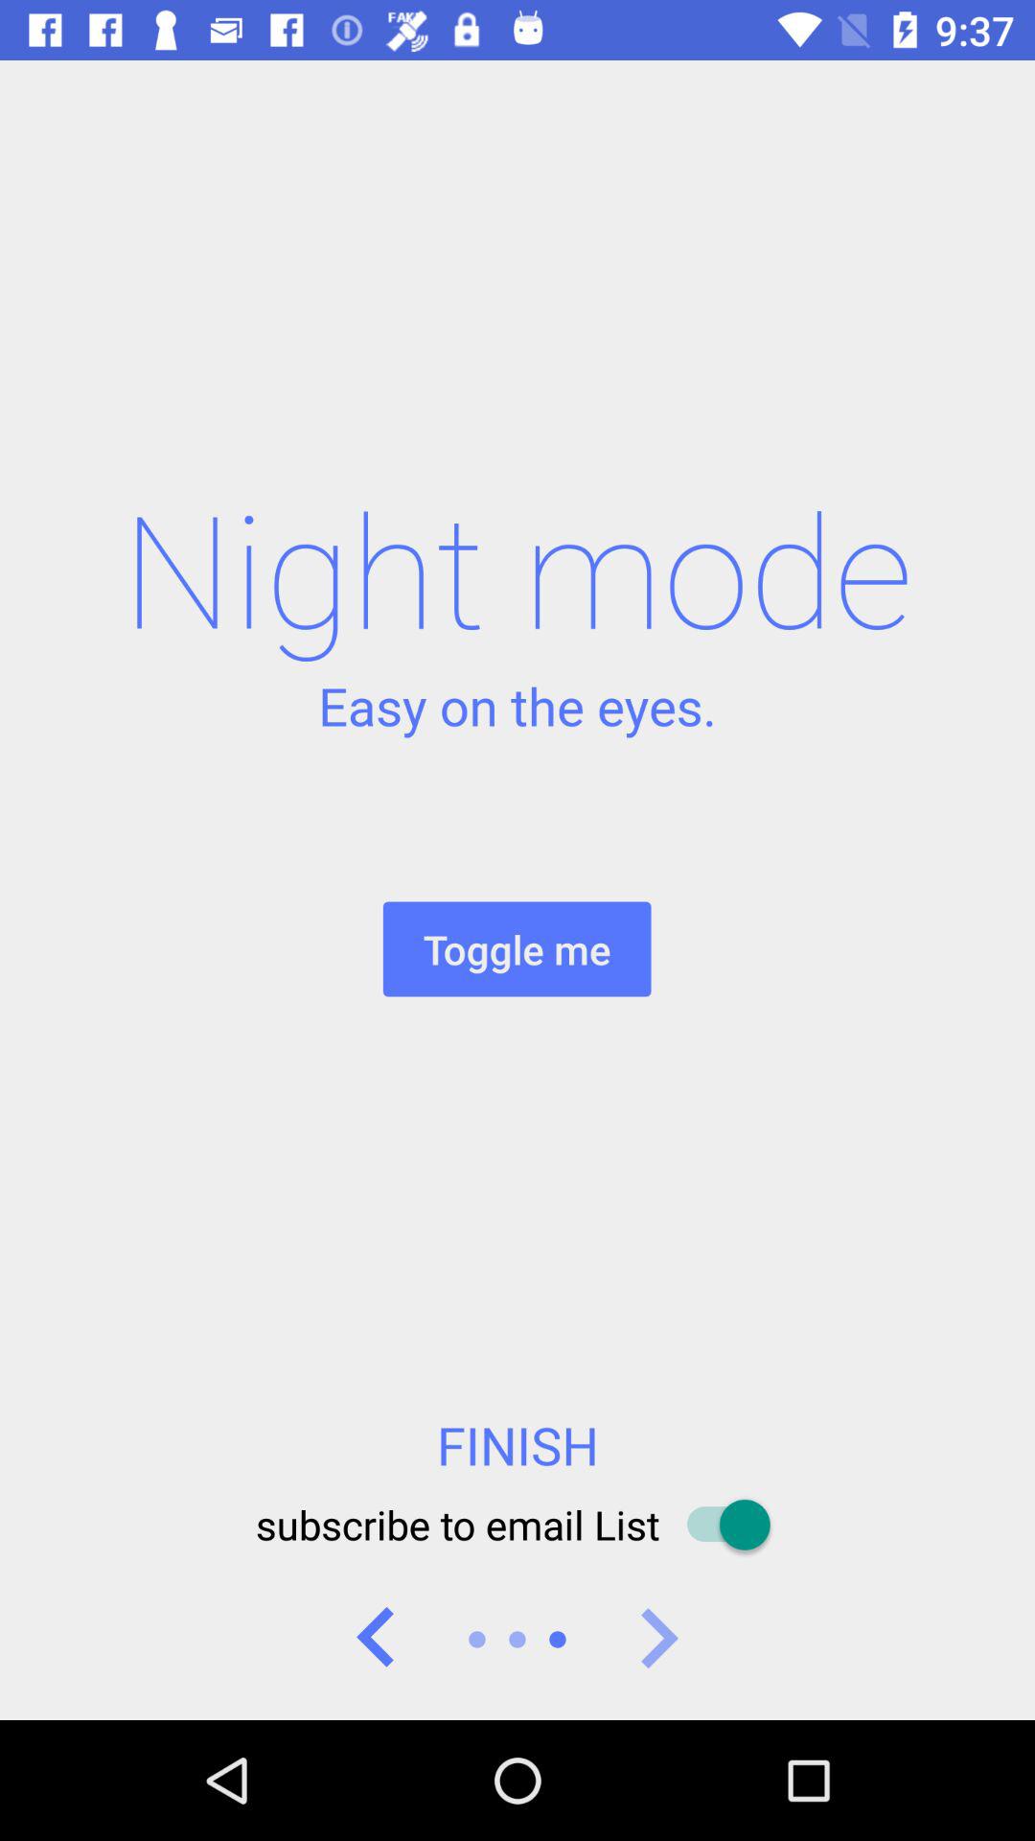 The width and height of the screenshot is (1035, 1841). I want to click on go to previous, so click(377, 1640).